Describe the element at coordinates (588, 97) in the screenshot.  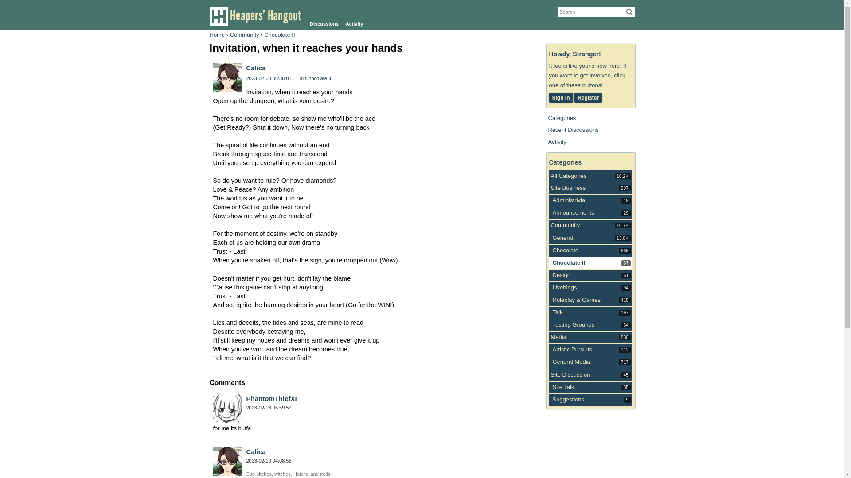
I see `16,231 discussions` at that location.